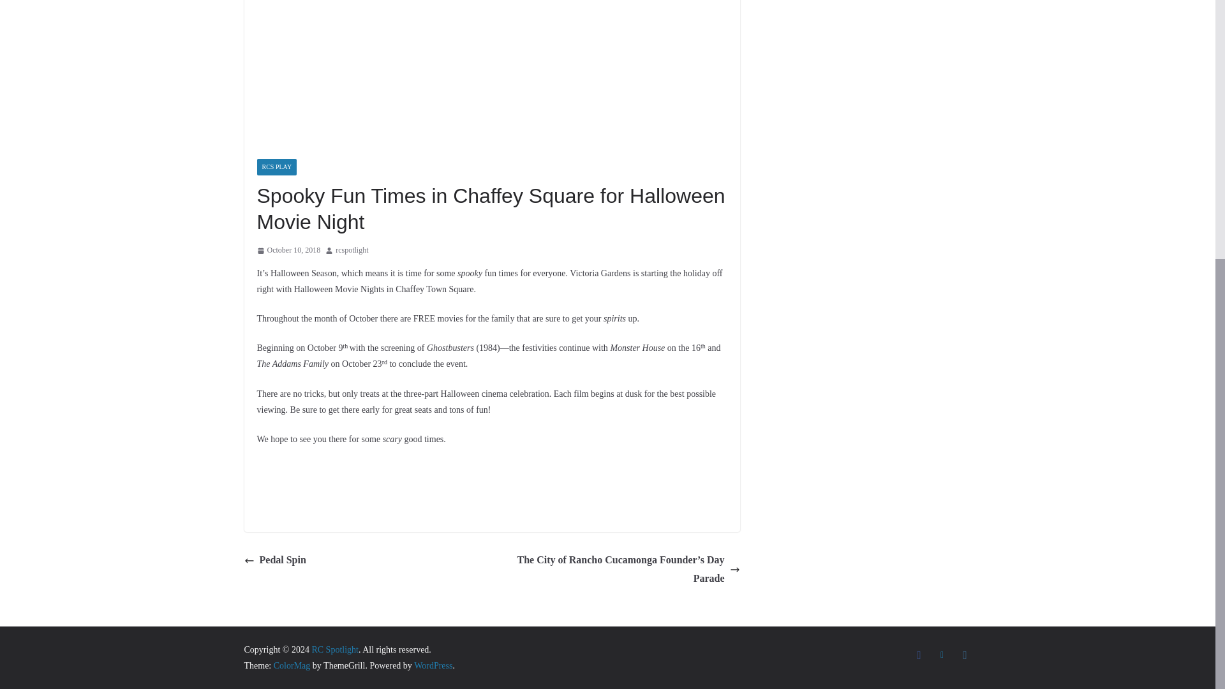  What do you see at coordinates (292, 665) in the screenshot?
I see `ColorMag` at bounding box center [292, 665].